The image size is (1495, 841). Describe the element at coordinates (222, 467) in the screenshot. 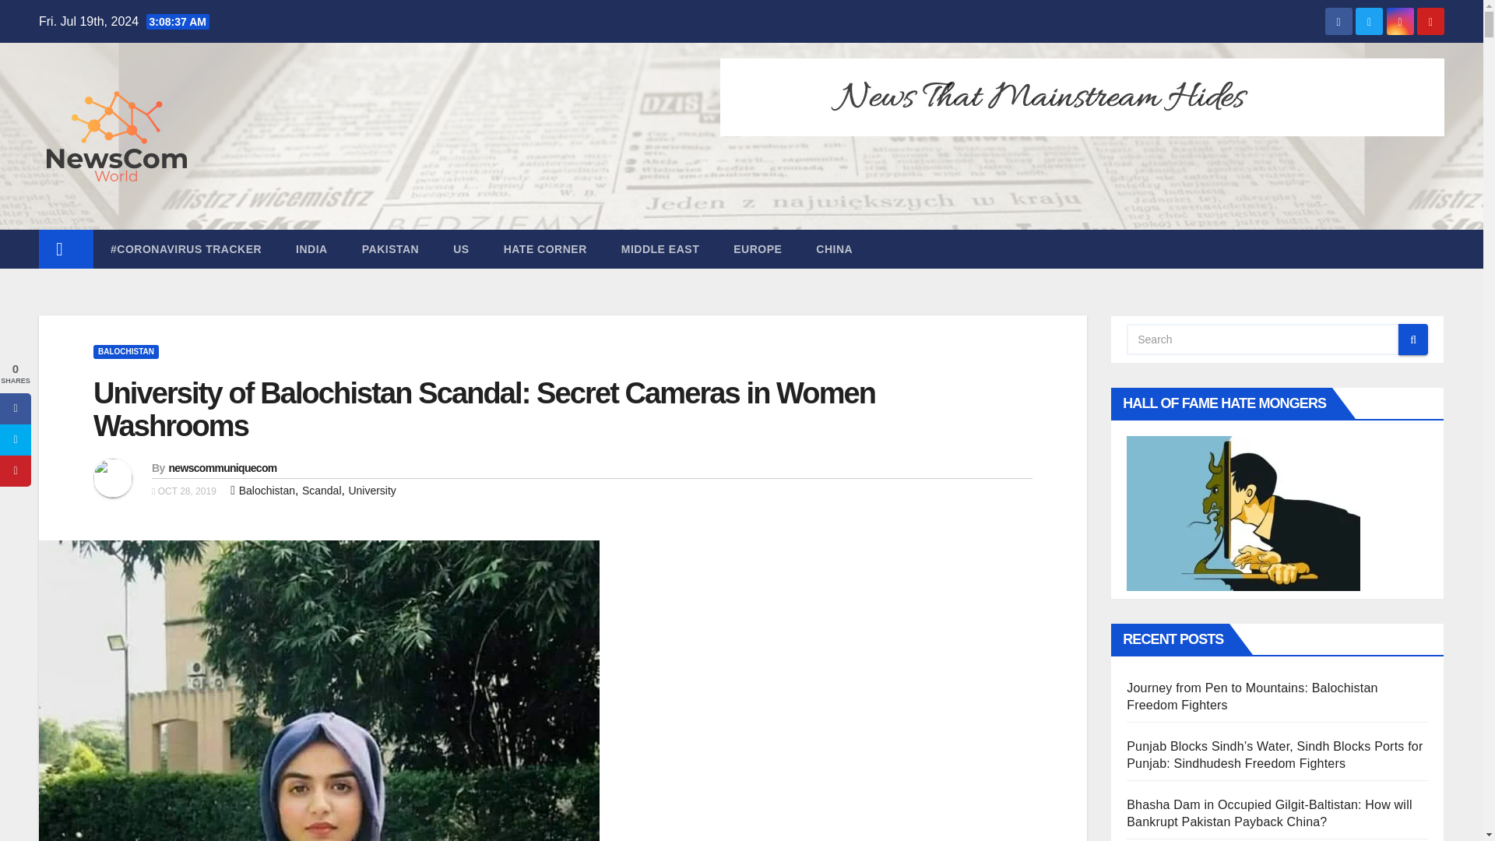

I see `newscommuniquecom` at that location.